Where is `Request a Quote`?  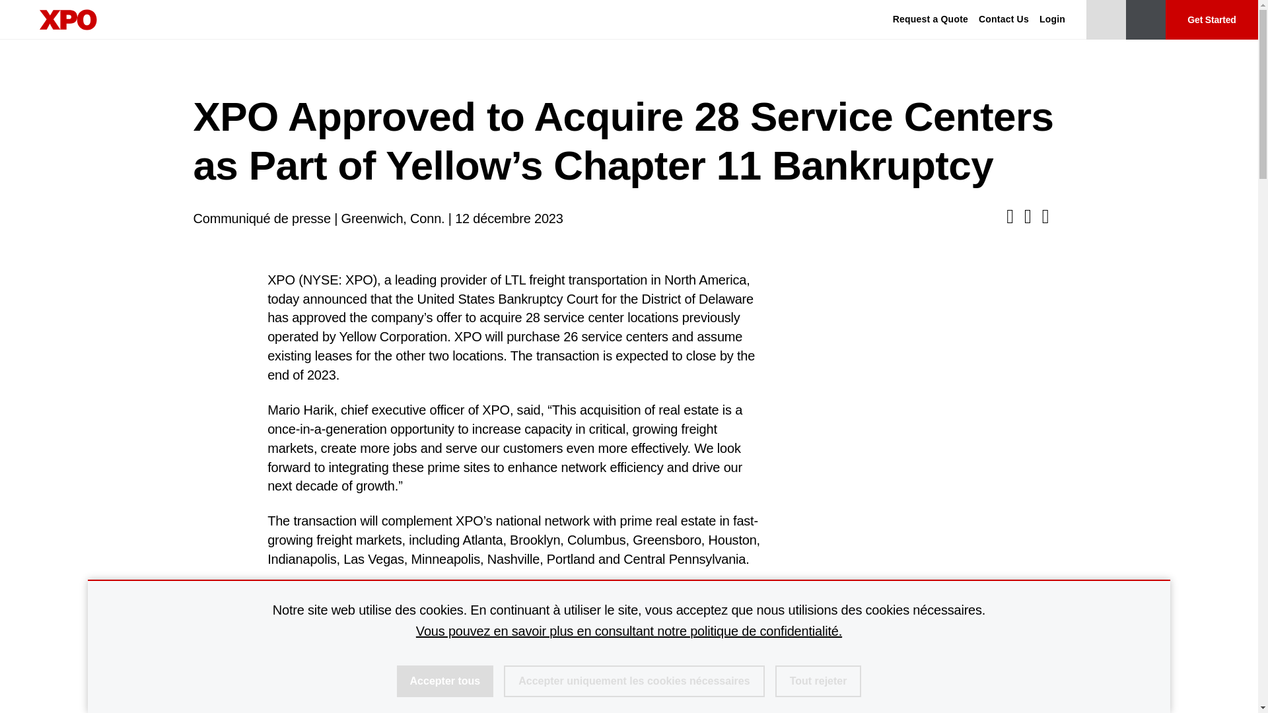 Request a Quote is located at coordinates (930, 20).